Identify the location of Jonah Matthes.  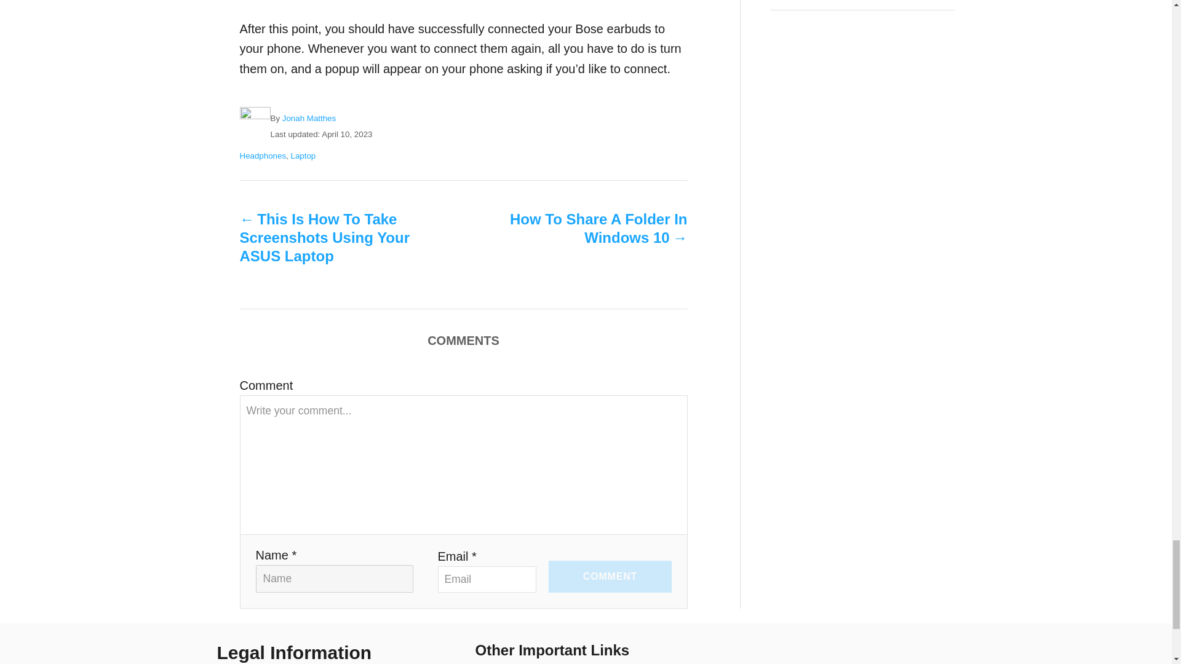
(309, 118).